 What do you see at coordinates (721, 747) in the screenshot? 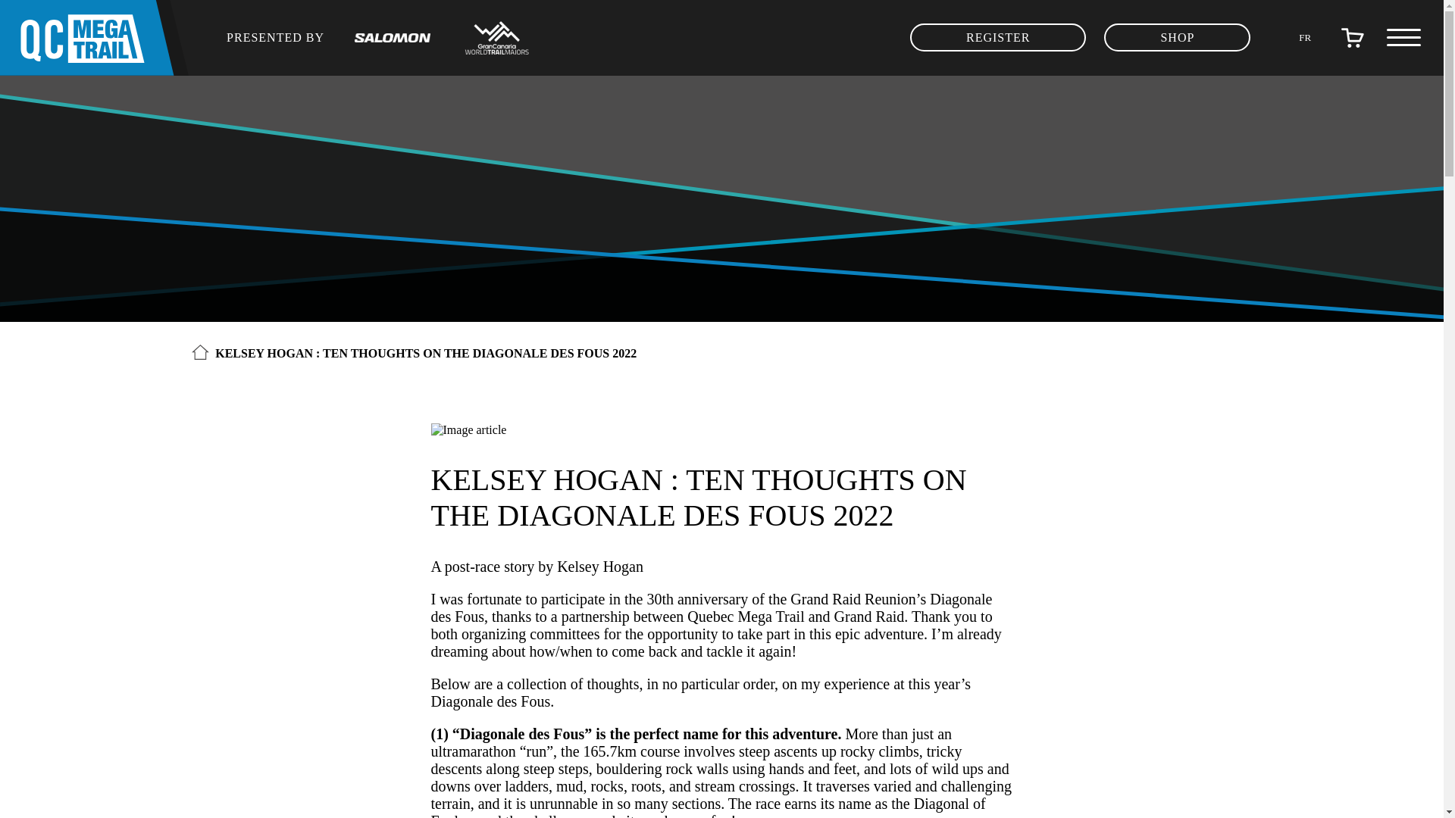
I see `Page 1` at bounding box center [721, 747].